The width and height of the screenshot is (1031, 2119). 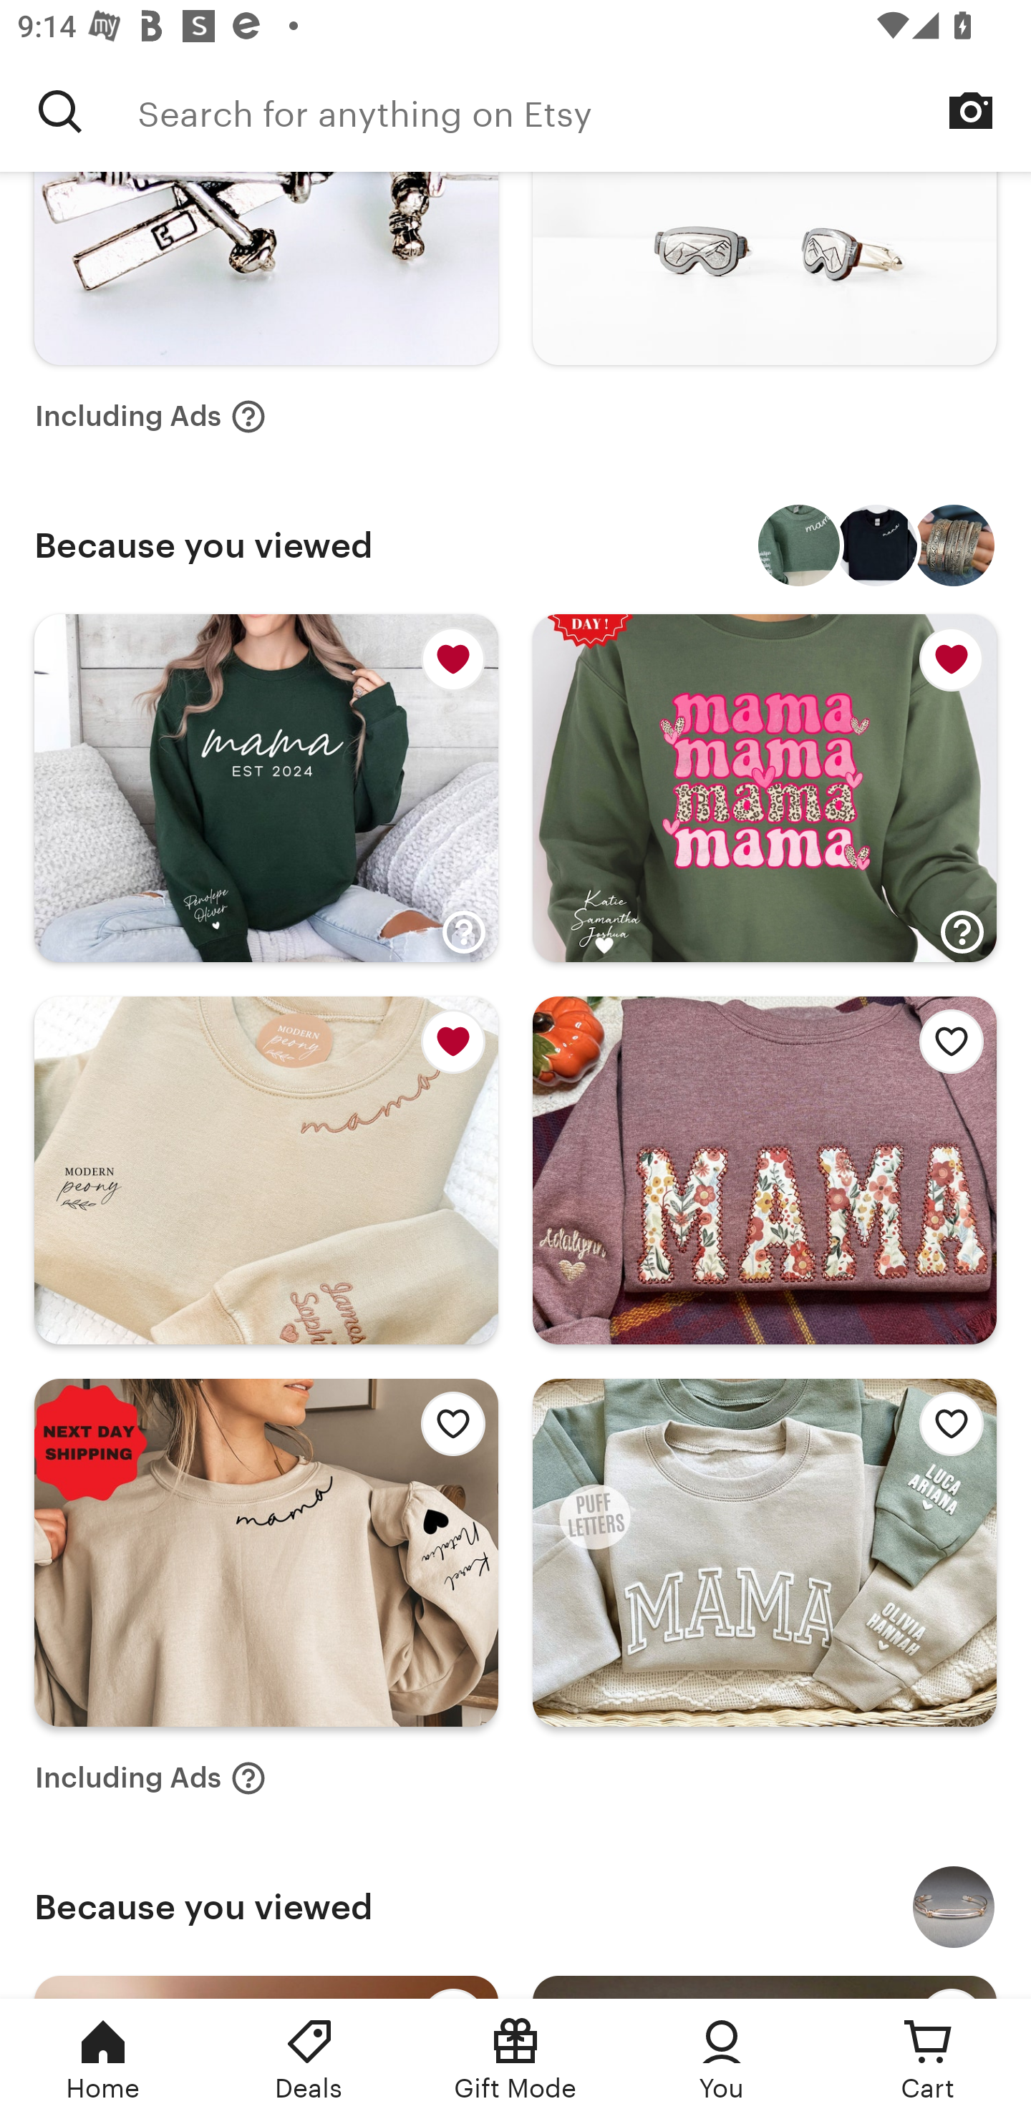 I want to click on You, so click(x=722, y=2059).